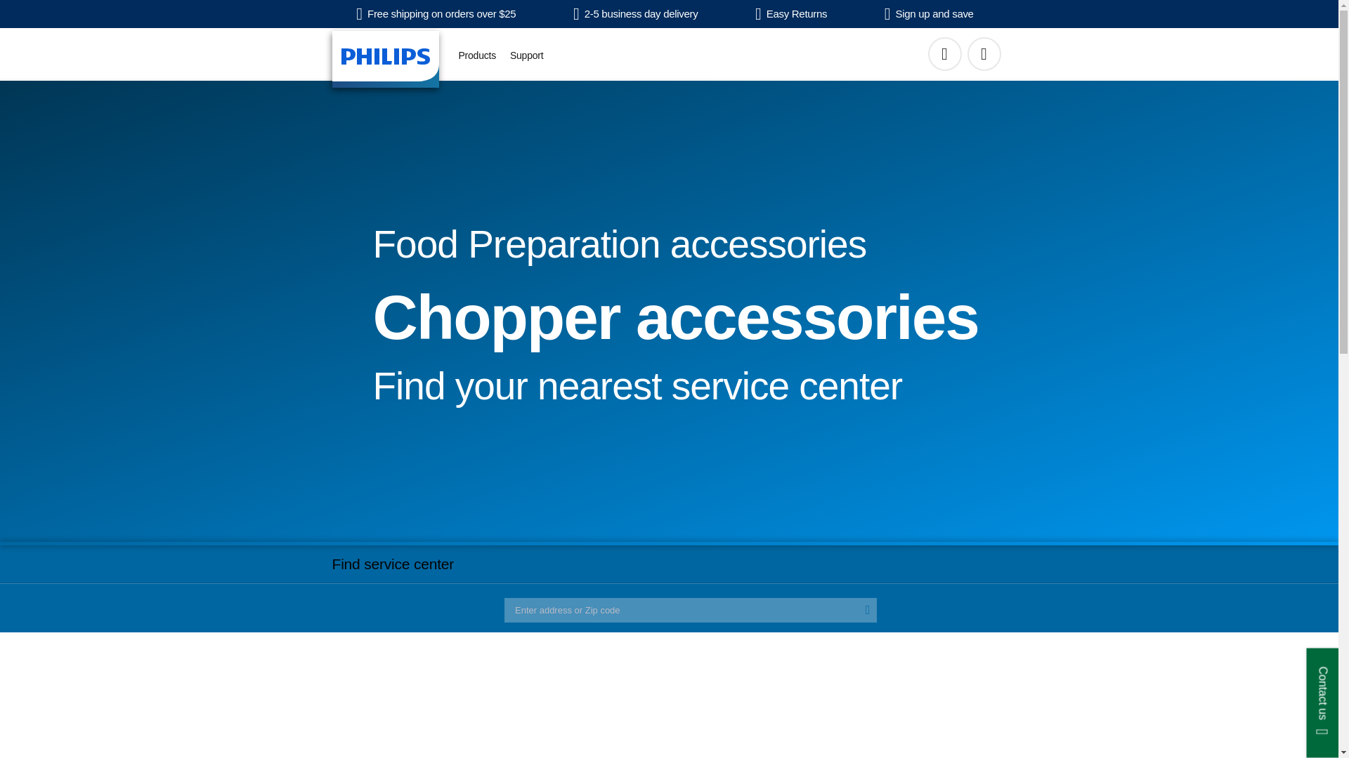 The image size is (1349, 758). Describe the element at coordinates (385, 59) in the screenshot. I see `Home` at that location.